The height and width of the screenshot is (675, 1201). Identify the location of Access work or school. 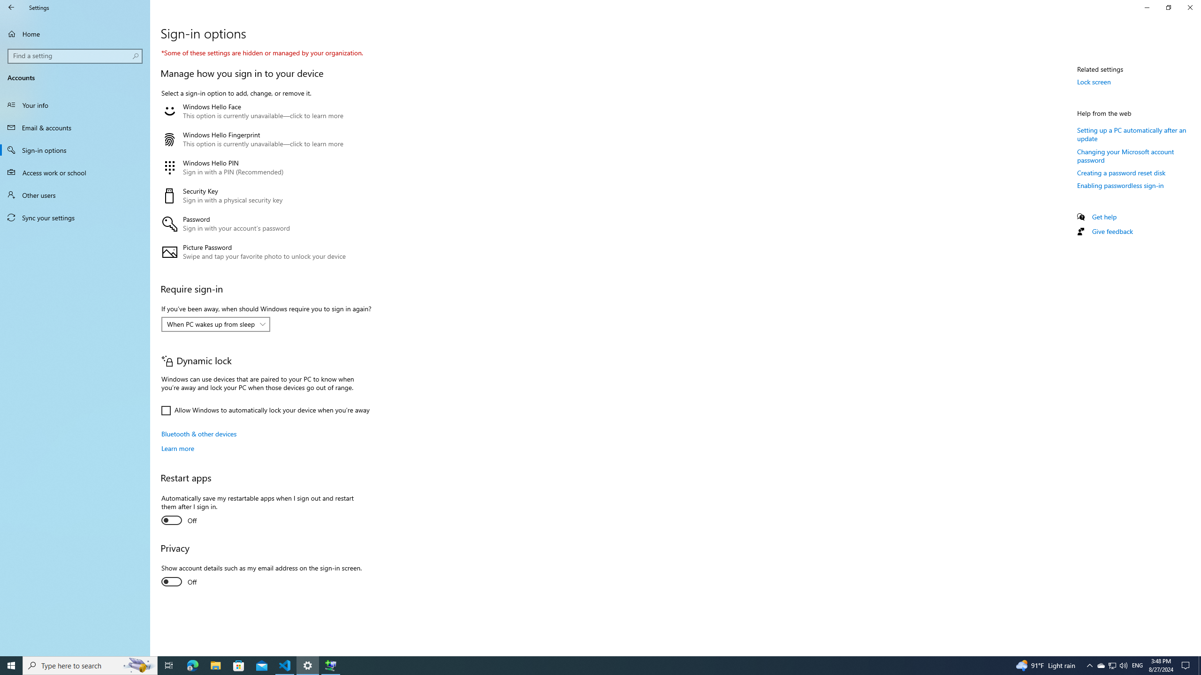
(75, 172).